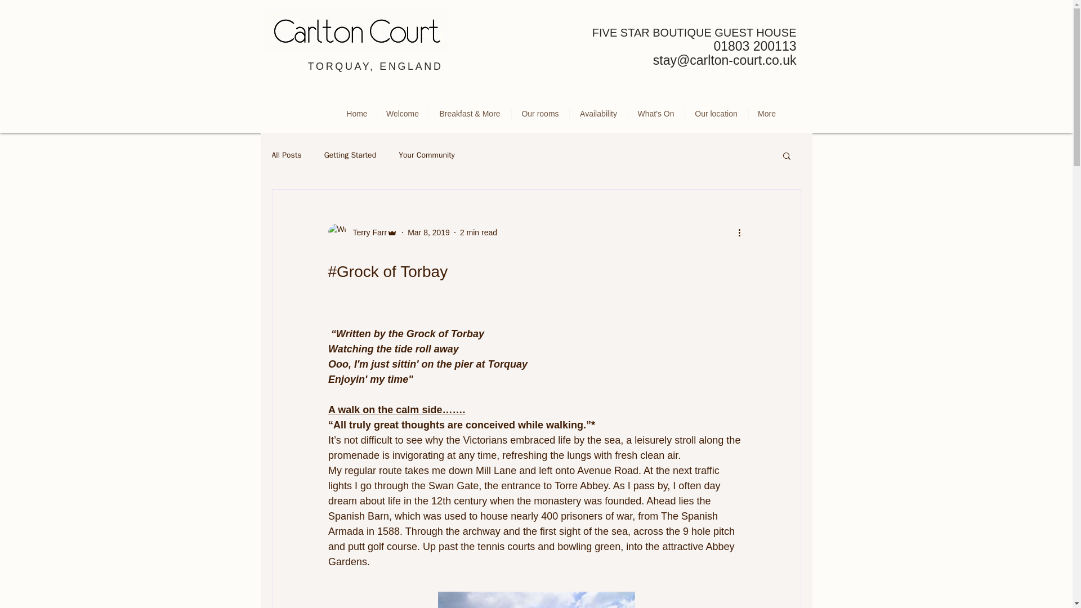 The width and height of the screenshot is (1081, 608). Describe the element at coordinates (716, 114) in the screenshot. I see `Our location` at that location.